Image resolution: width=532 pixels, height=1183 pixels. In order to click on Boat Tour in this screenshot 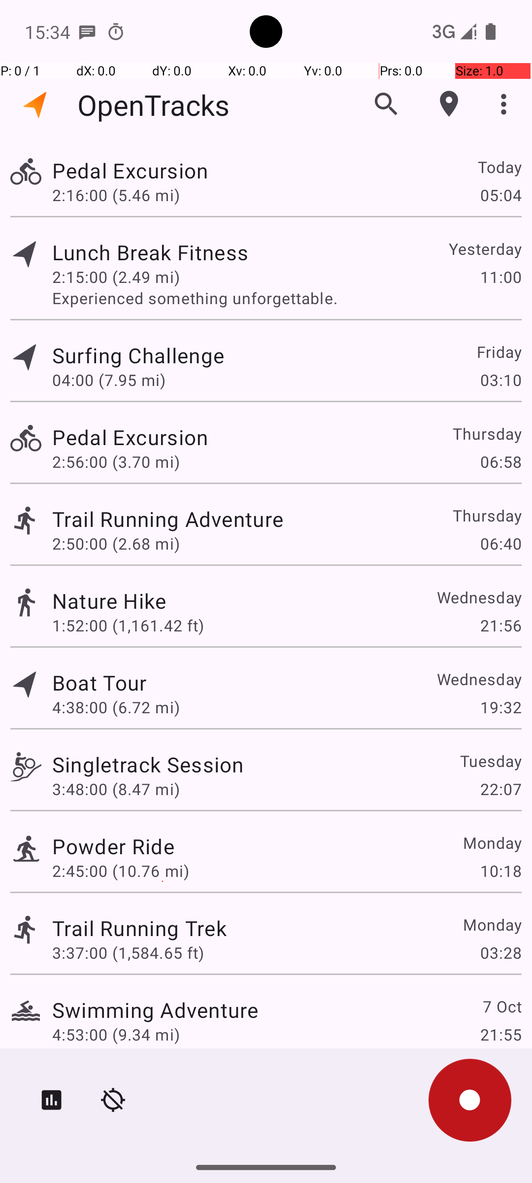, I will do `click(100, 682)`.